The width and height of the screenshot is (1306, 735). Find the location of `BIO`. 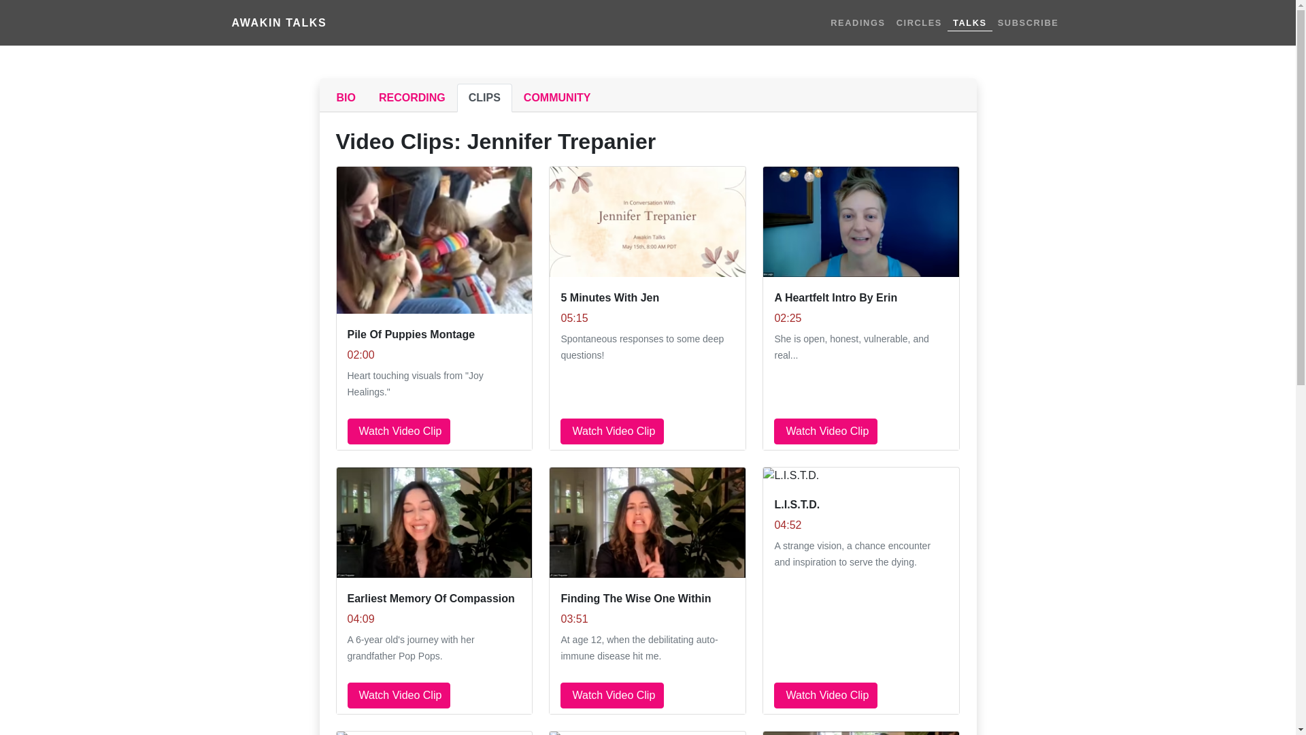

BIO is located at coordinates (346, 98).